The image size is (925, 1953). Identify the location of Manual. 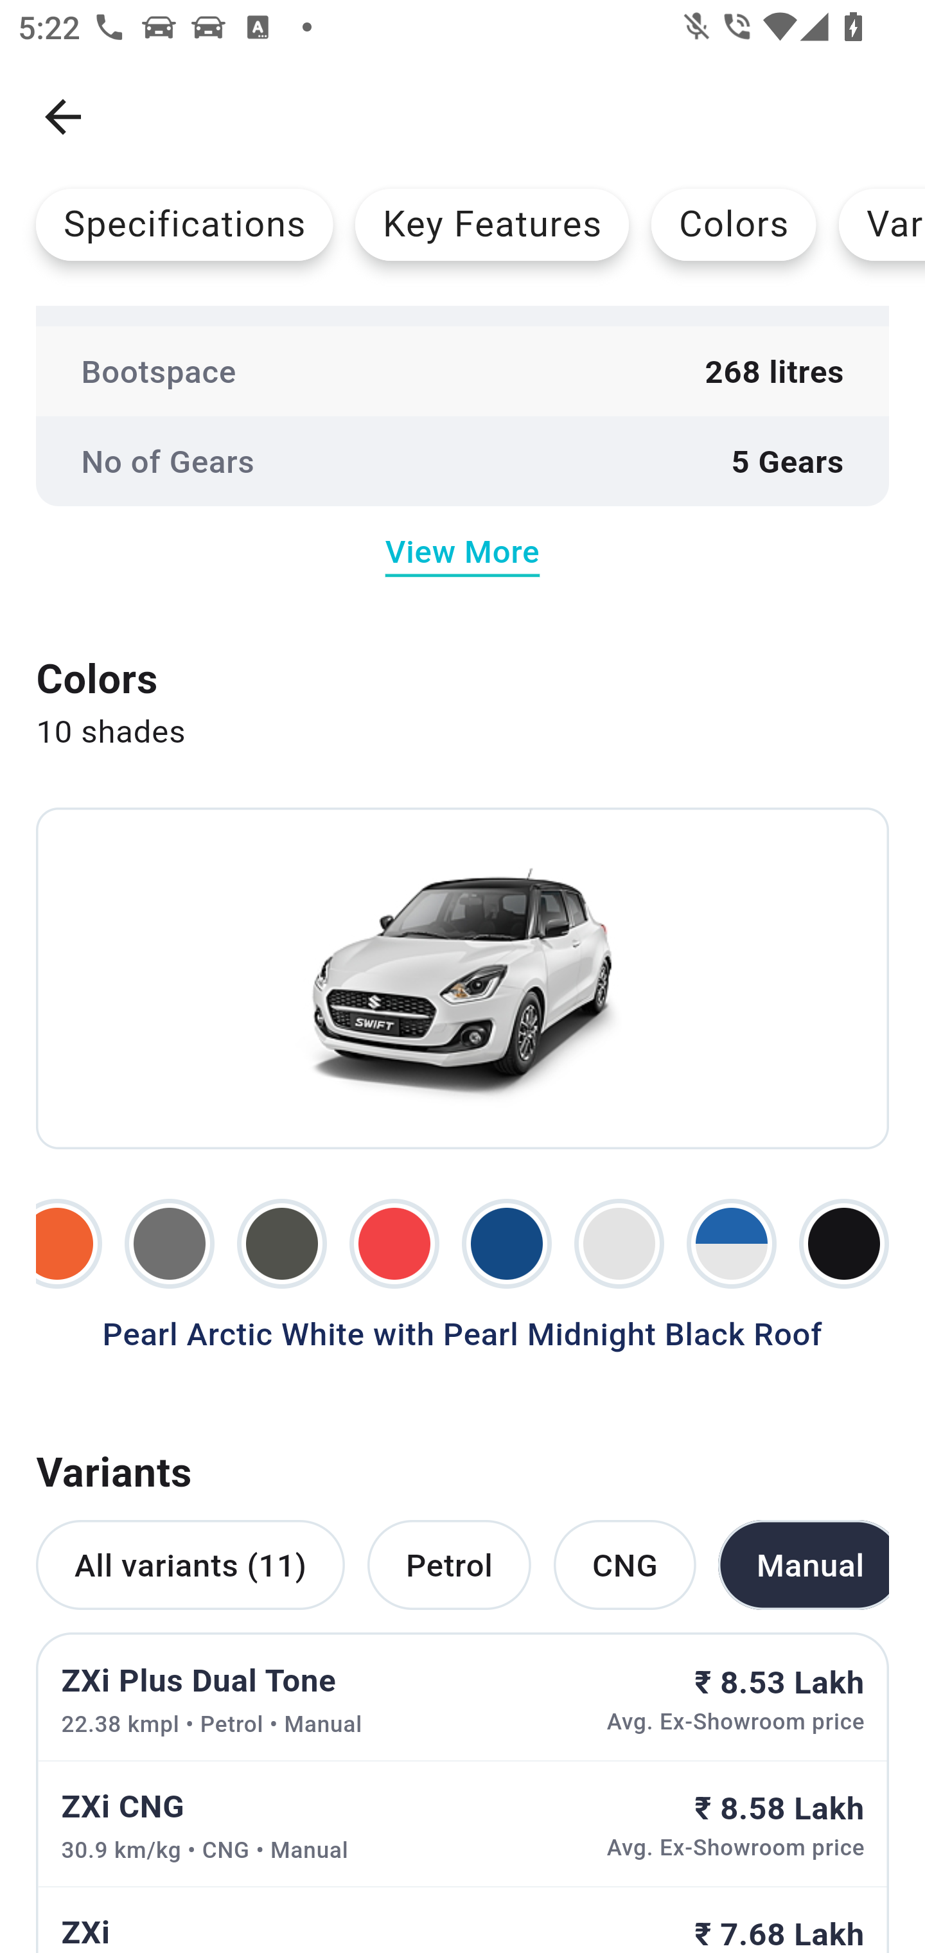
(803, 1564).